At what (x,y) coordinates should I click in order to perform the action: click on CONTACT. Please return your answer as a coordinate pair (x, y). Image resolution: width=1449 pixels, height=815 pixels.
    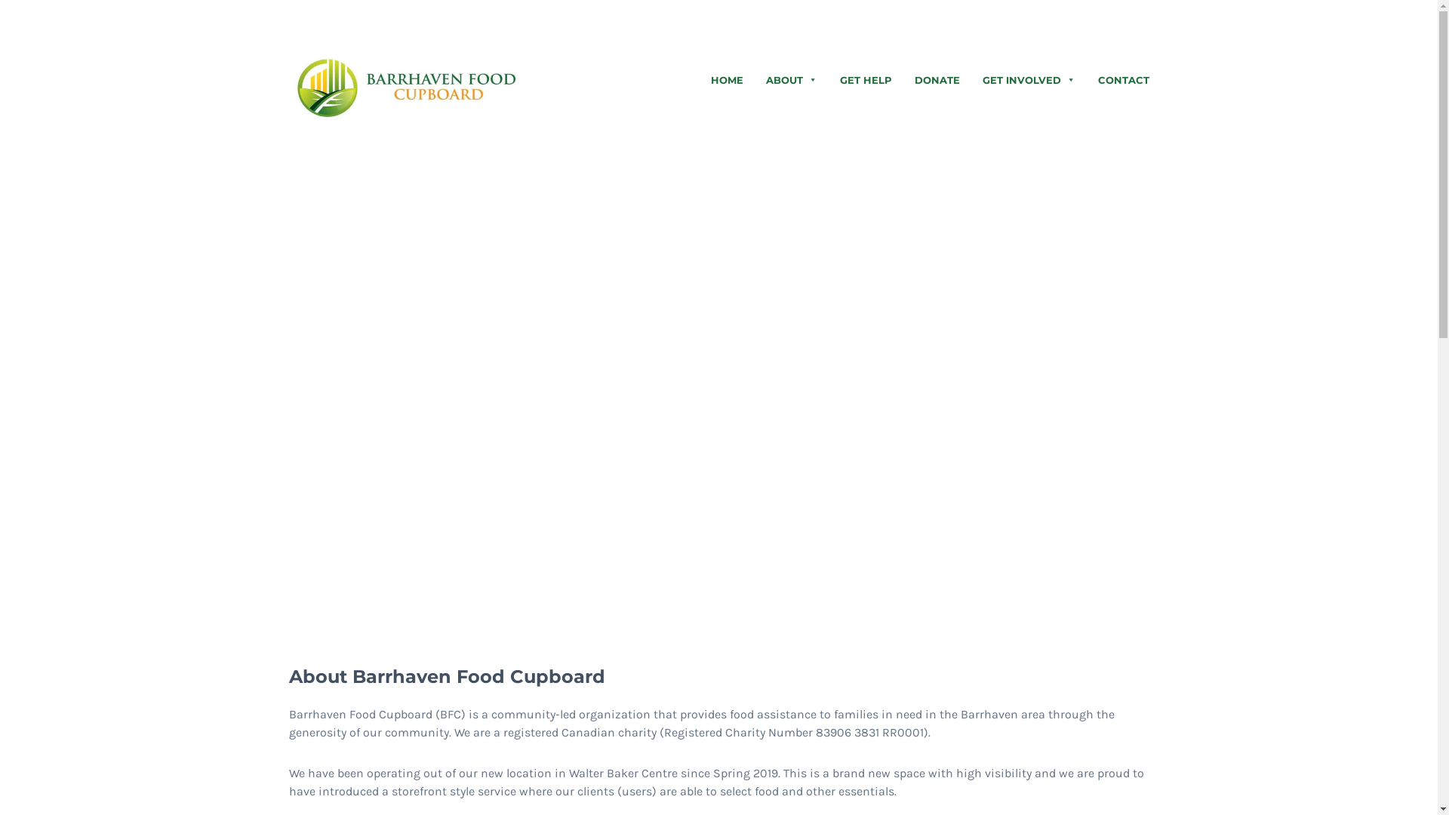
    Looking at the image, I should click on (1124, 80).